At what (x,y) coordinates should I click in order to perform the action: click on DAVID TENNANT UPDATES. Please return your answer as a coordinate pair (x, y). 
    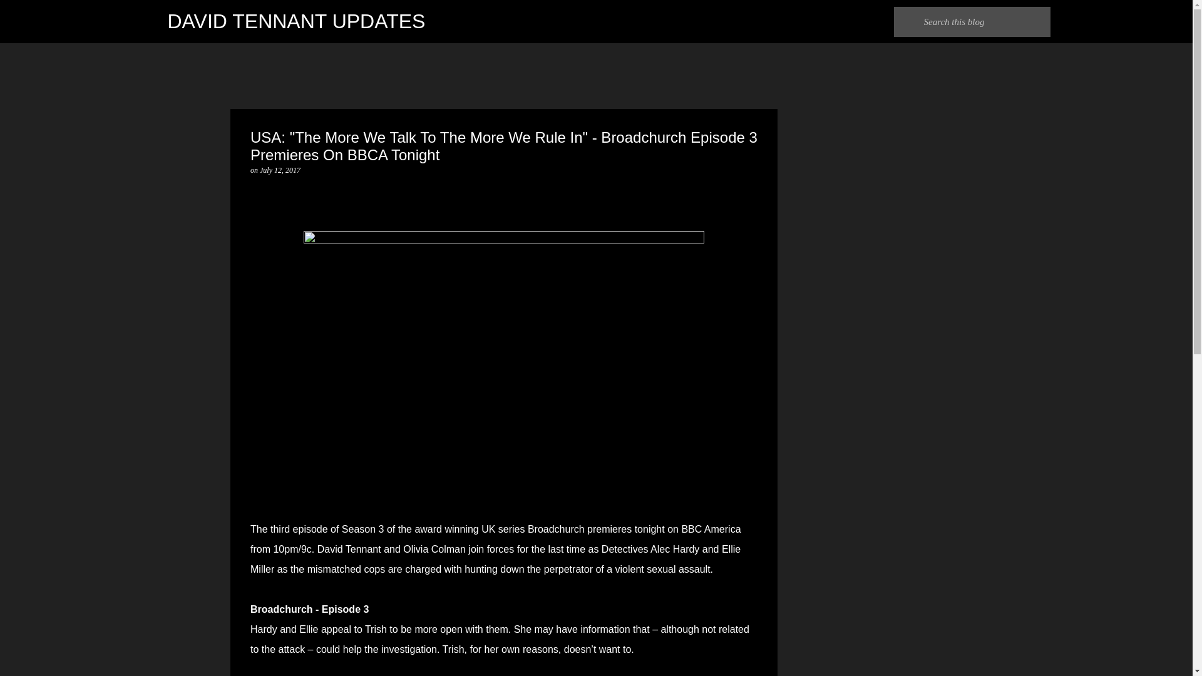
    Looking at the image, I should click on (297, 21).